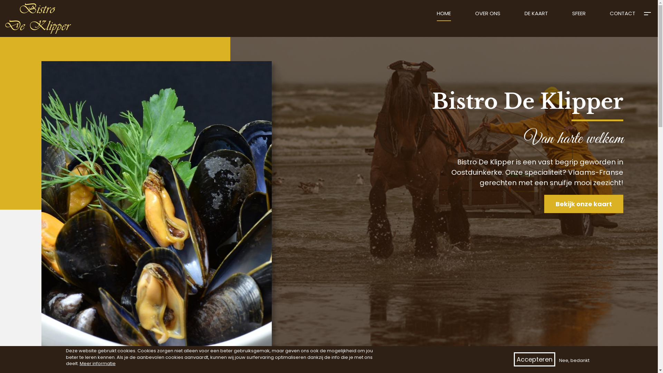  I want to click on Nee, bedankt, so click(574, 361).